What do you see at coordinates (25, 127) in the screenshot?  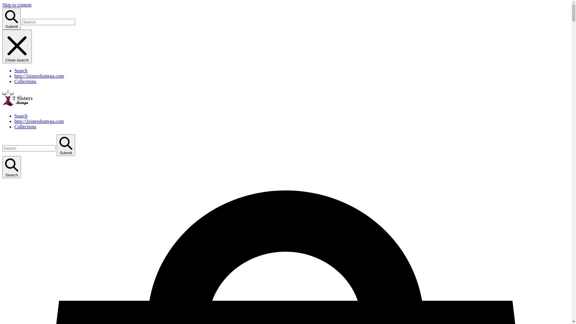 I see `Collections` at bounding box center [25, 127].